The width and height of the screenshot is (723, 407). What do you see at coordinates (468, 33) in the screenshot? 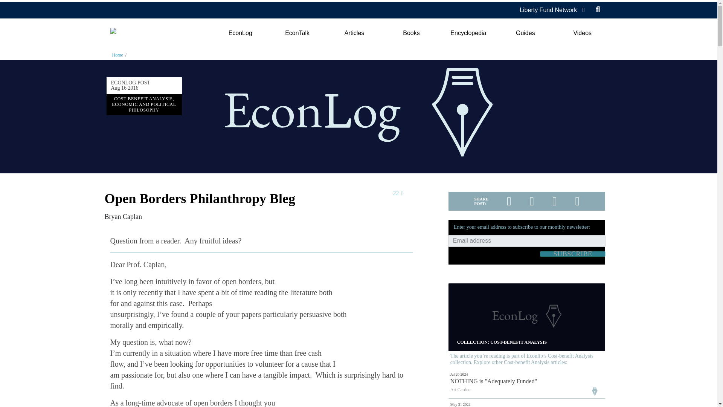
I see `Encyclopedia` at bounding box center [468, 33].